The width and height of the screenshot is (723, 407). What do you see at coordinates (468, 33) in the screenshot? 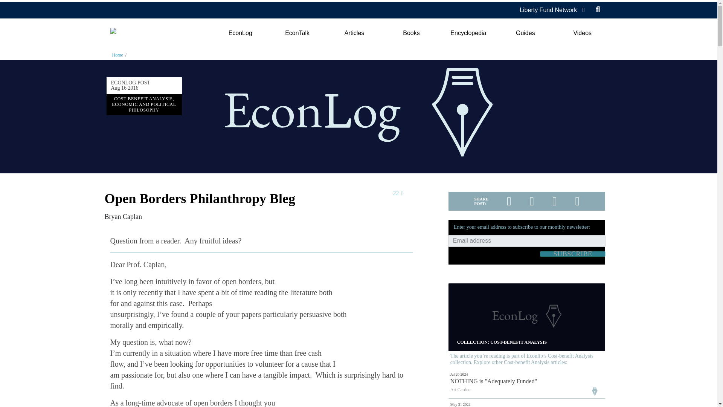
I see `Encyclopedia` at bounding box center [468, 33].